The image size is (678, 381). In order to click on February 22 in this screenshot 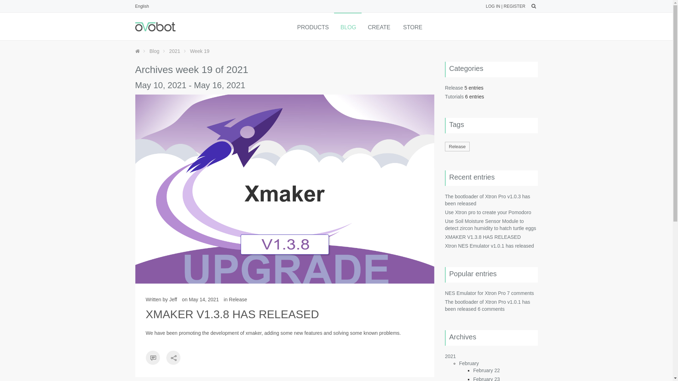, I will do `click(487, 370)`.